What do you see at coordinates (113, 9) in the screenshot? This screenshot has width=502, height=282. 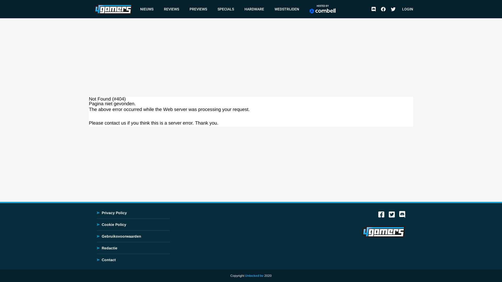 I see `4Gamers` at bounding box center [113, 9].